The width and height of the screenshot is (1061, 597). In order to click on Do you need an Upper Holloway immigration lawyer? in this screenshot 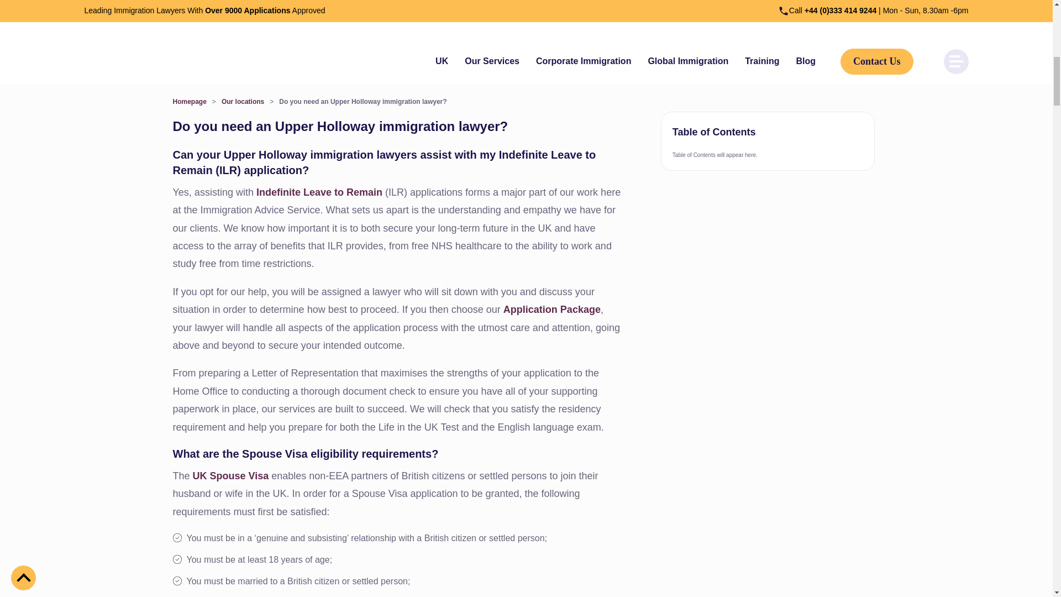, I will do `click(363, 102)`.